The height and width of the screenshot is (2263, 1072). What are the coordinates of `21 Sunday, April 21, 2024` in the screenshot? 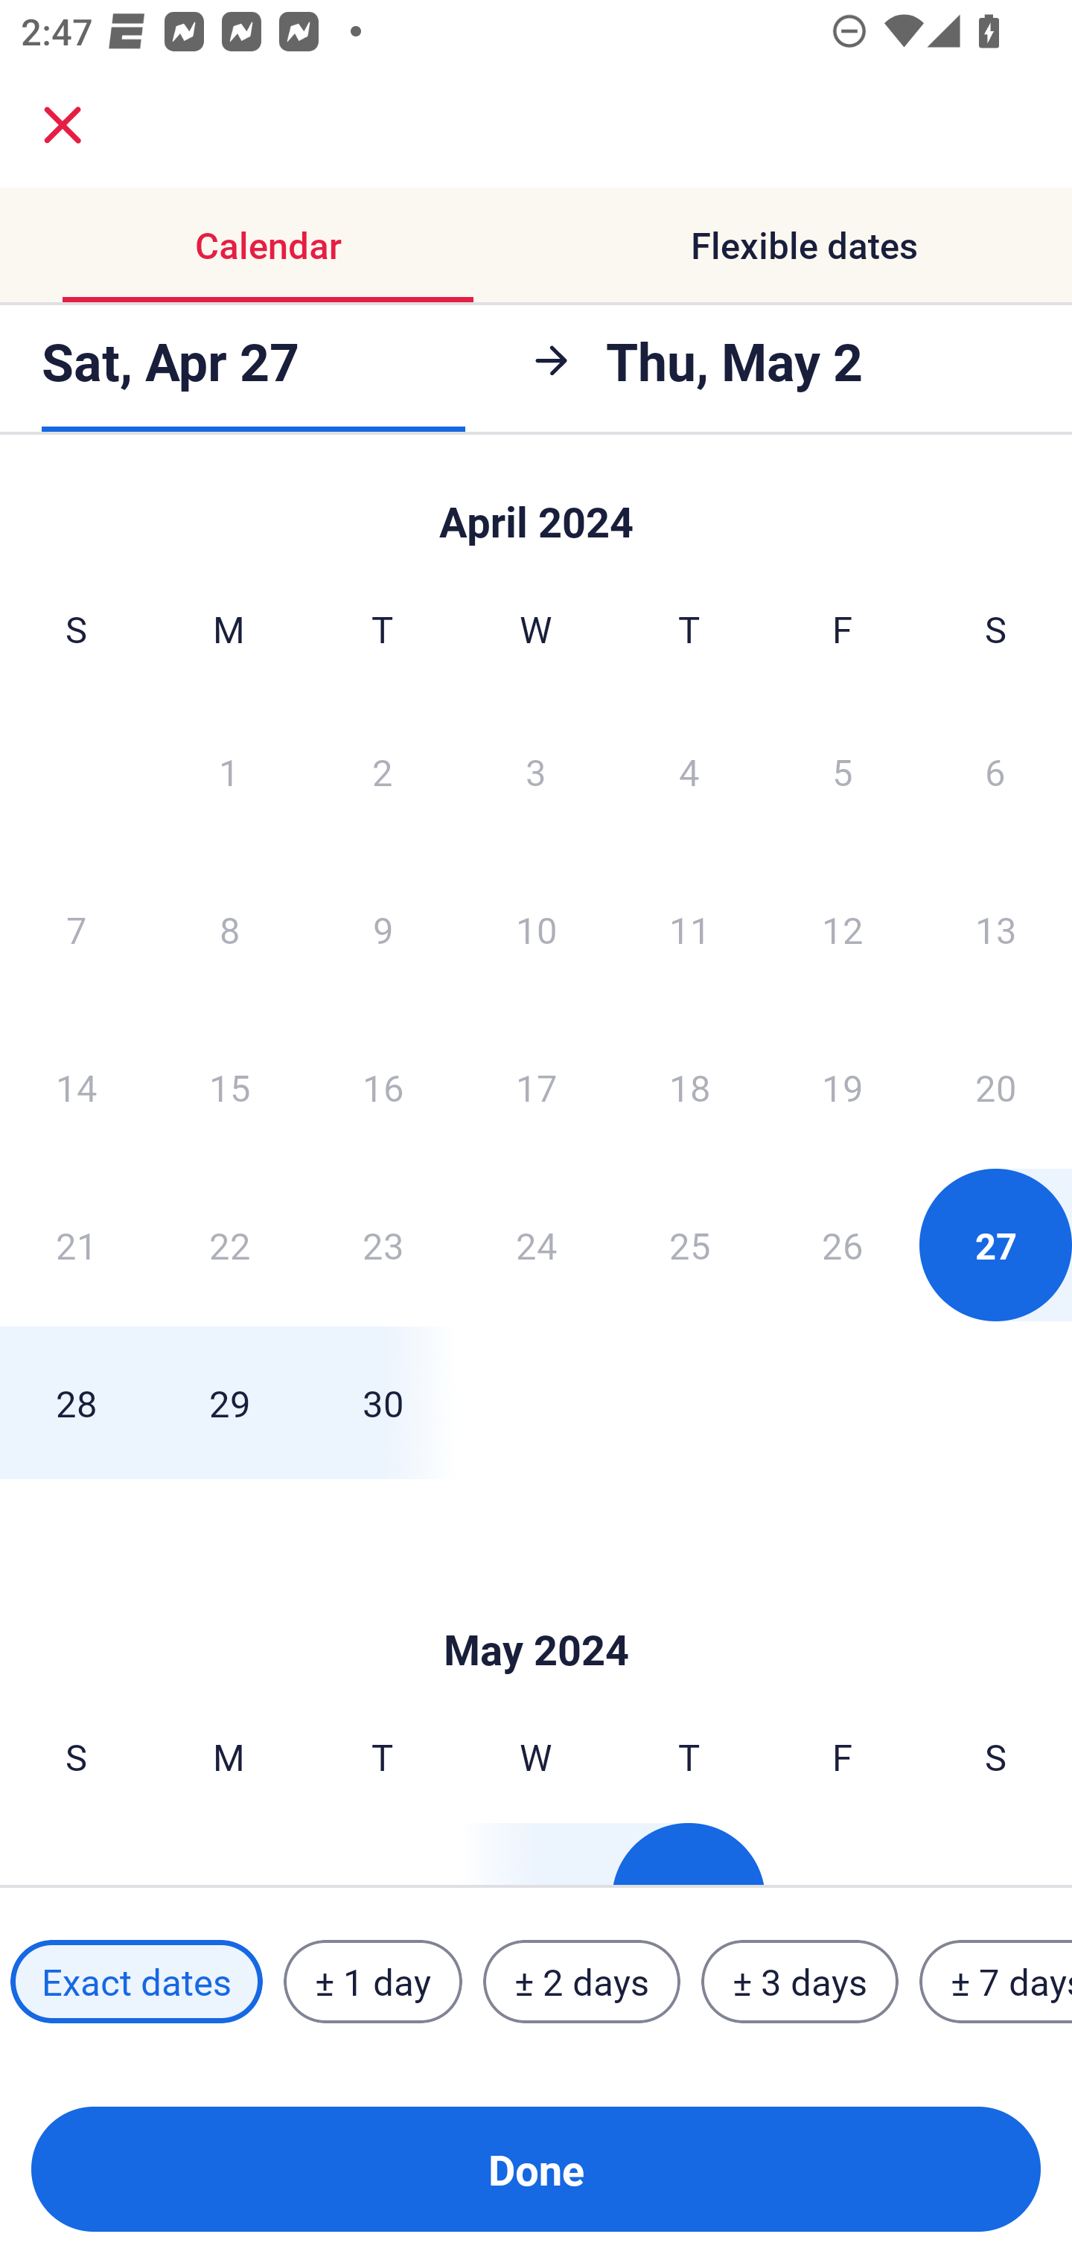 It's located at (76, 1245).